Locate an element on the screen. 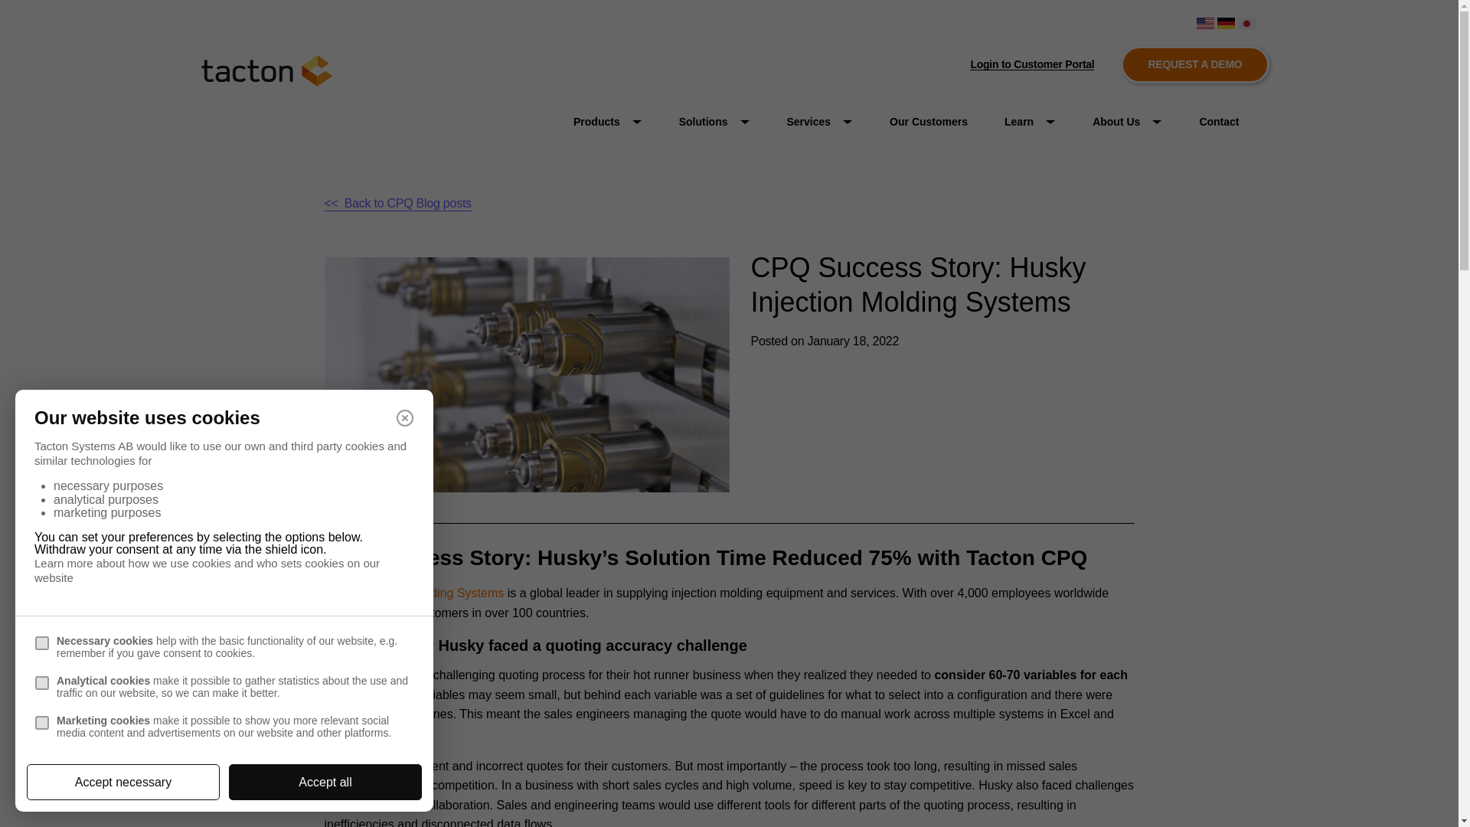  Solutions is located at coordinates (714, 123).